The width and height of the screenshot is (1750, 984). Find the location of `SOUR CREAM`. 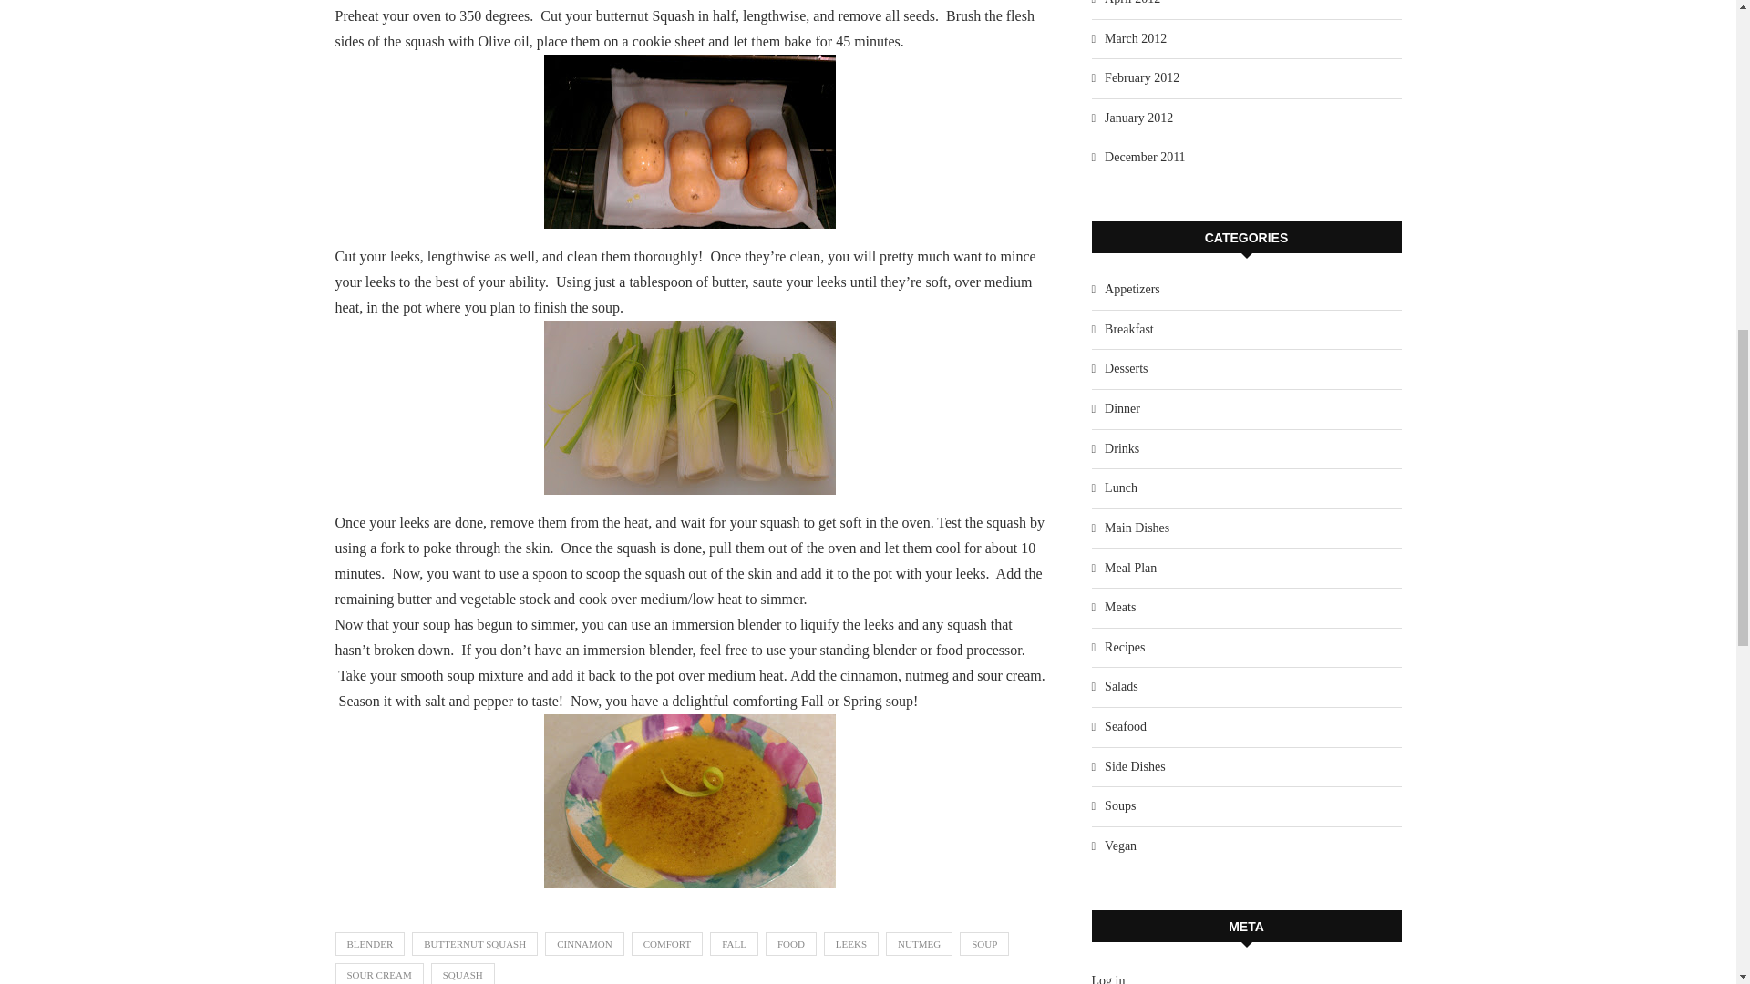

SOUR CREAM is located at coordinates (379, 973).